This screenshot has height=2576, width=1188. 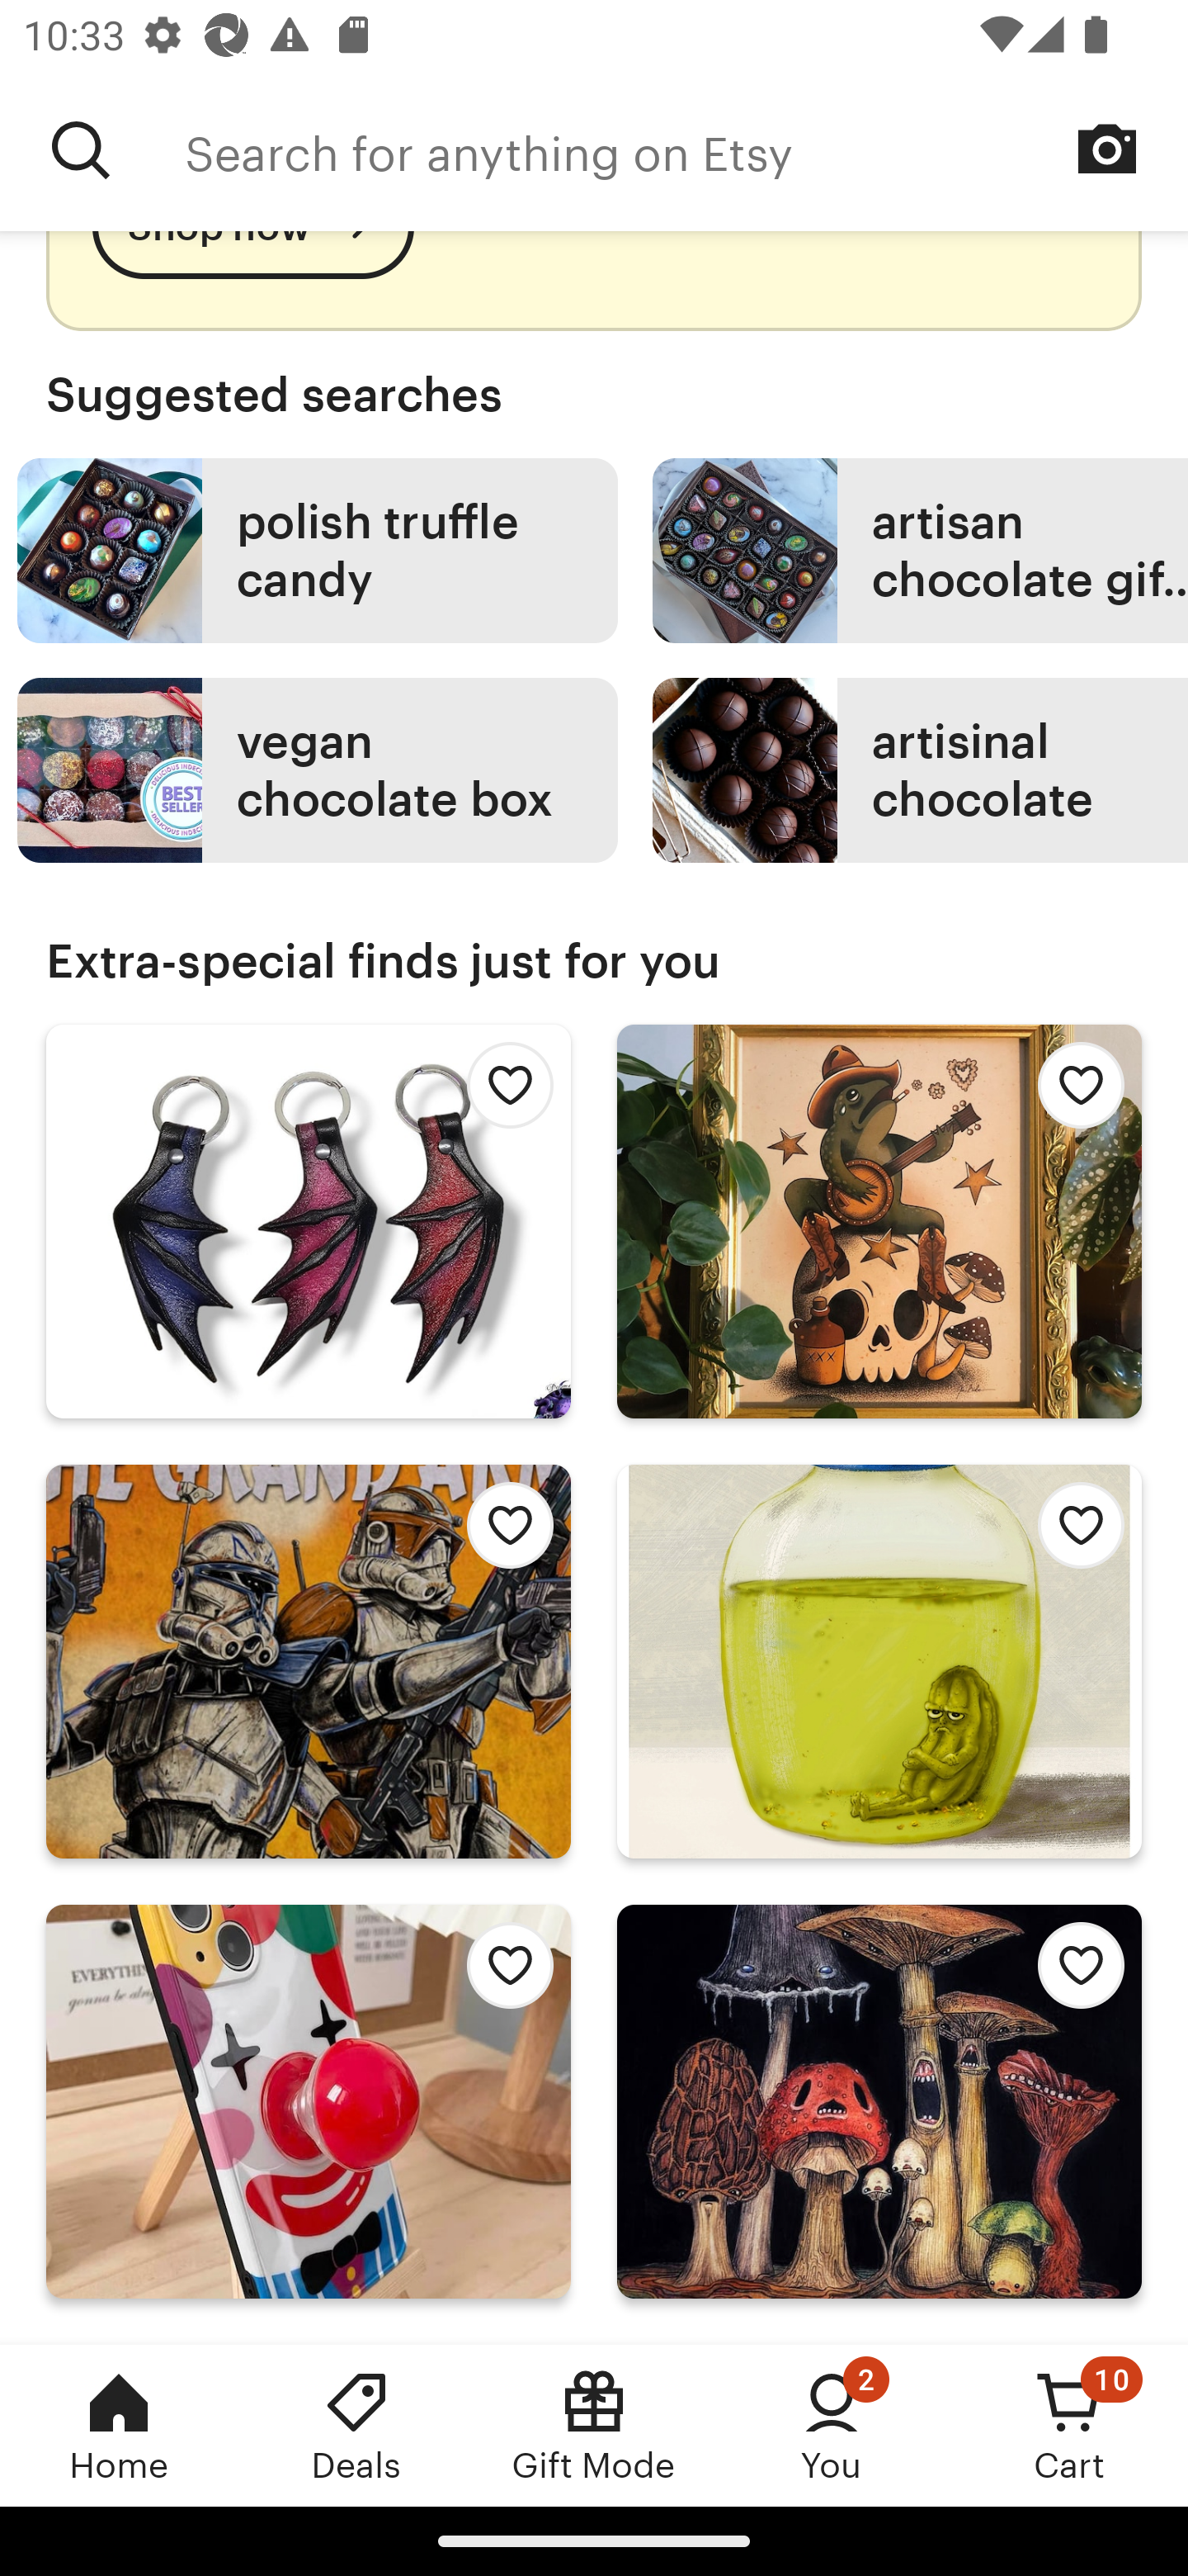 I want to click on Search for anything on Etsy, so click(x=81, y=150).